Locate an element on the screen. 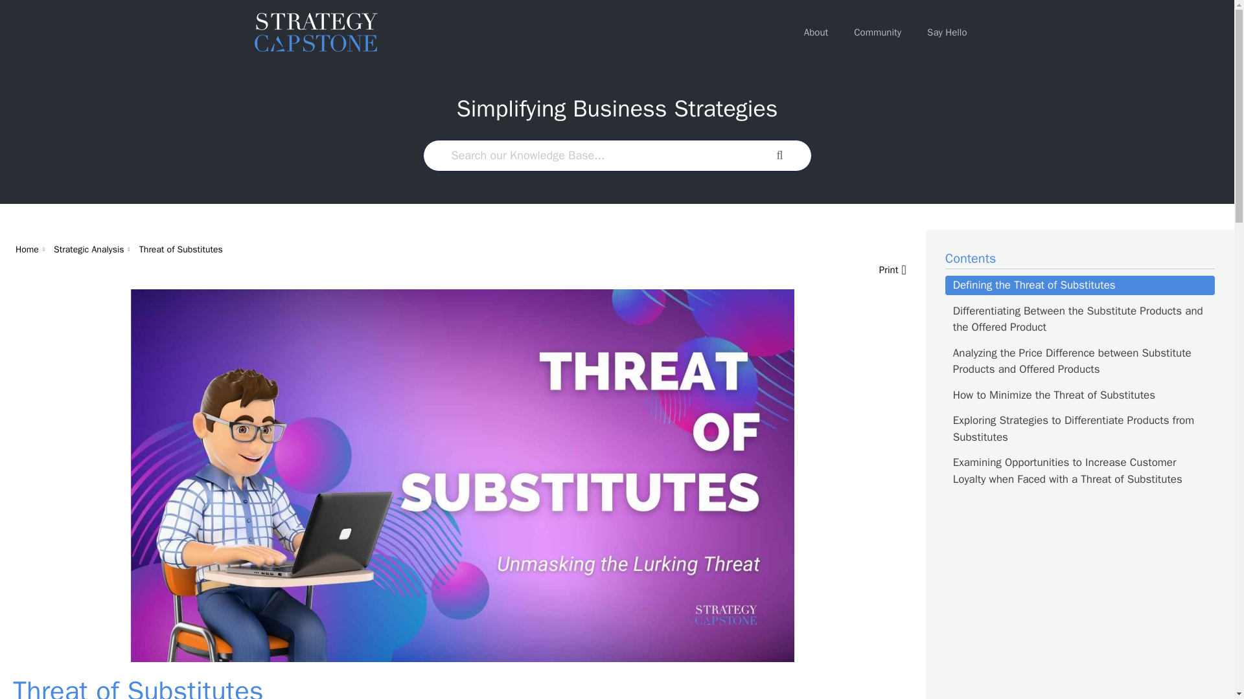  Strategic Analysis is located at coordinates (89, 249).